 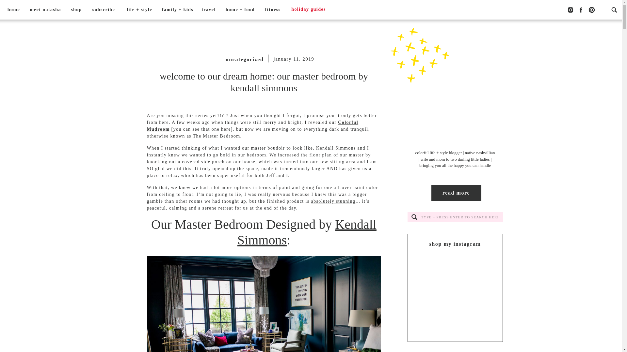 What do you see at coordinates (208, 10) in the screenshot?
I see `travel` at bounding box center [208, 10].